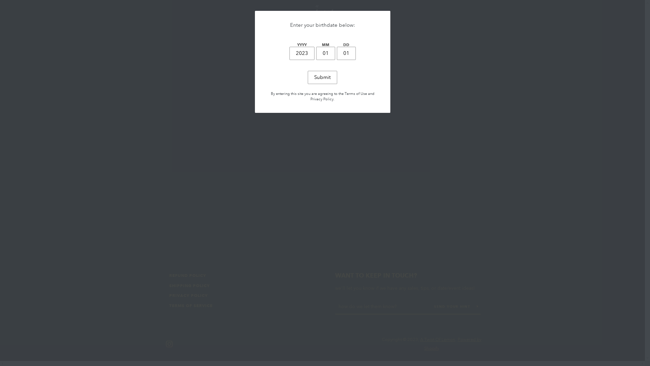 Image resolution: width=650 pixels, height=366 pixels. What do you see at coordinates (322, 77) in the screenshot?
I see `Submit` at bounding box center [322, 77].